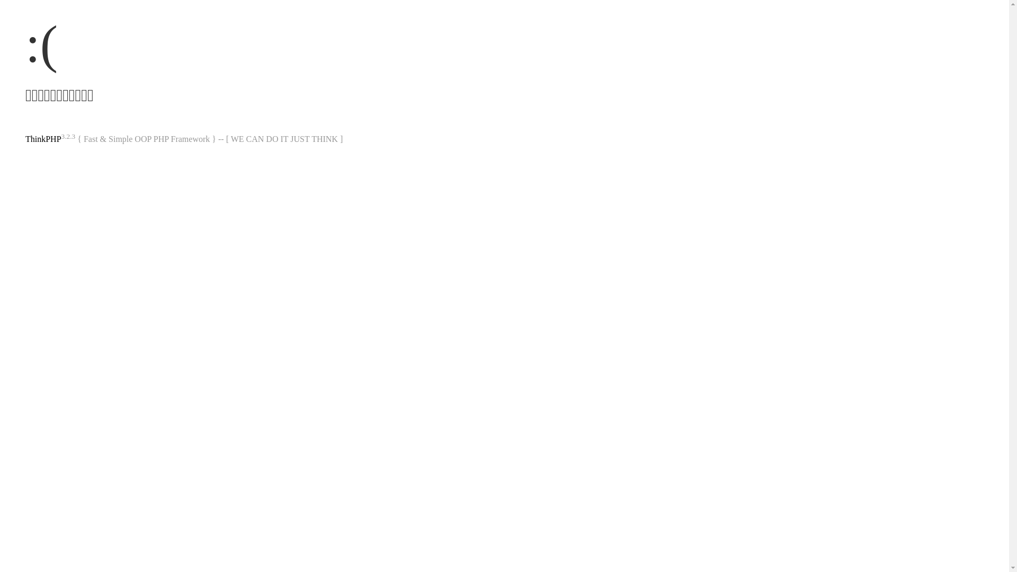 The image size is (1017, 572). Describe the element at coordinates (43, 139) in the screenshot. I see `ThinkPHP` at that location.